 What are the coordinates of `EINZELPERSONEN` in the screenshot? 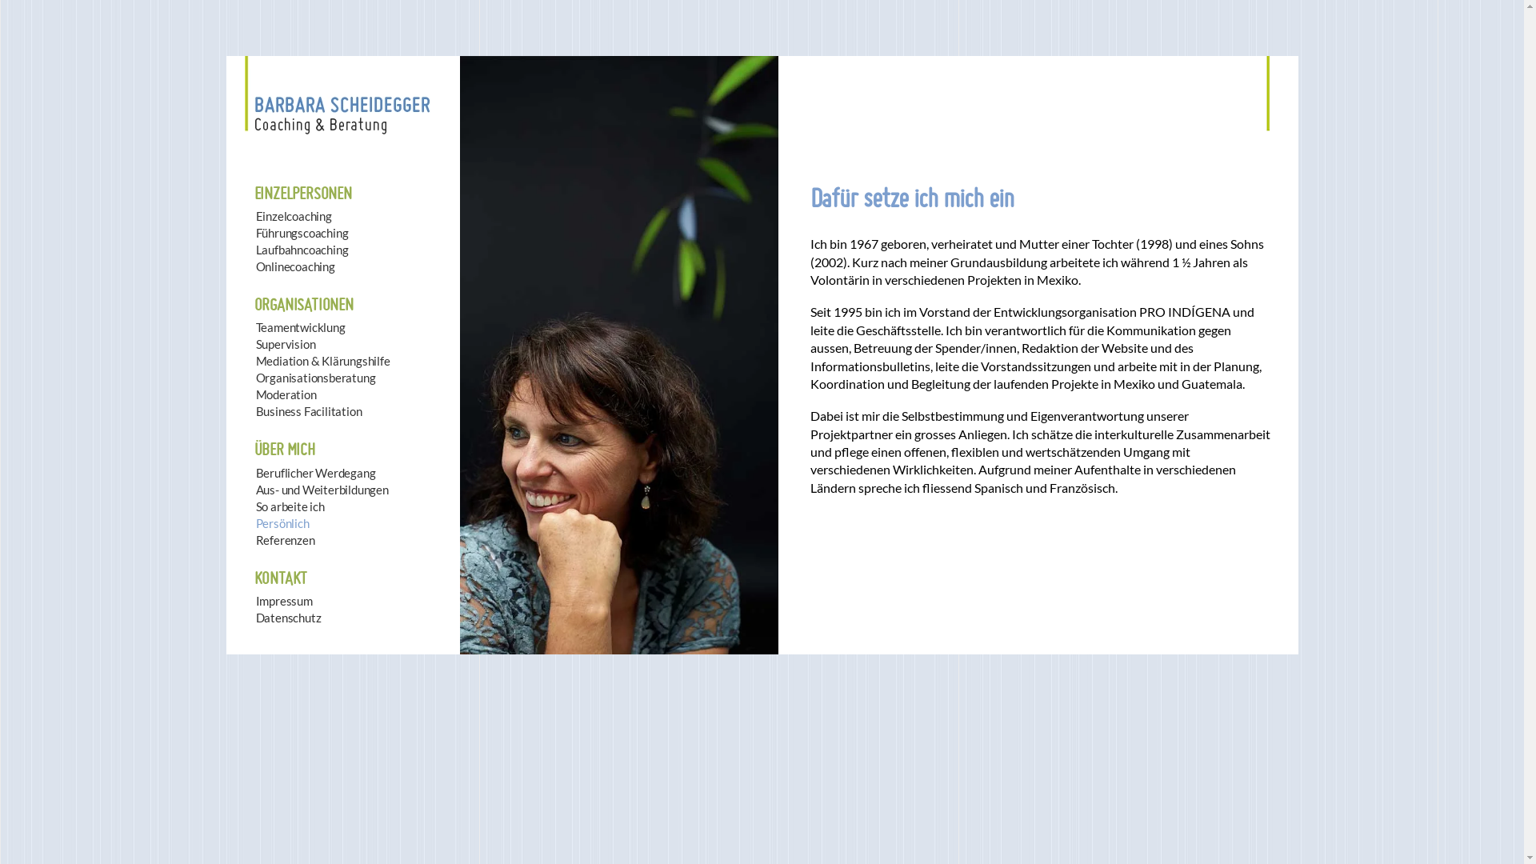 It's located at (414, 194).